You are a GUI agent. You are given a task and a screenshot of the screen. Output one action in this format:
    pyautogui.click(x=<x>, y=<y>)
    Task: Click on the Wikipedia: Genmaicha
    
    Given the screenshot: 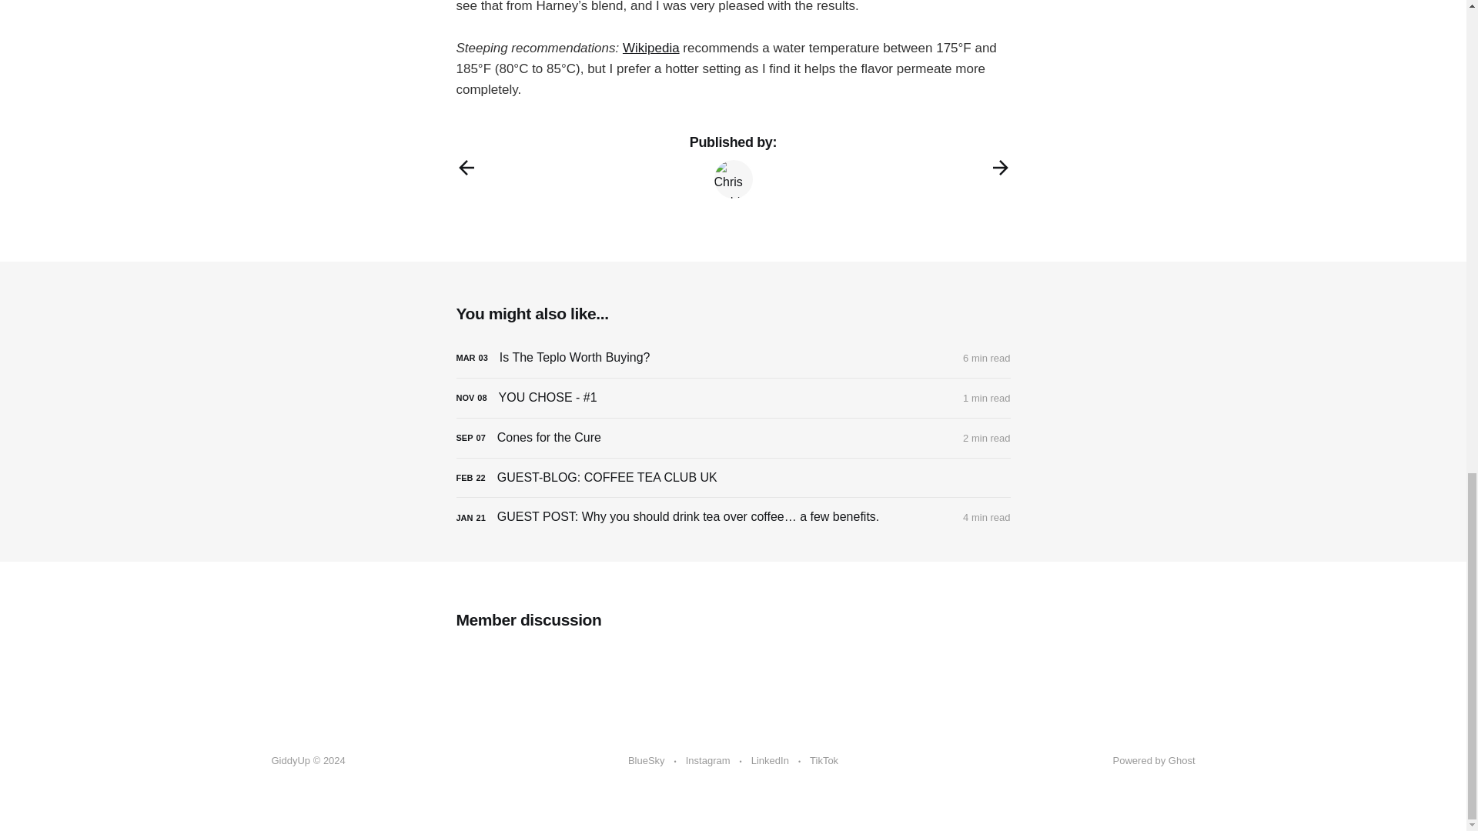 What is the action you would take?
    pyautogui.click(x=651, y=48)
    